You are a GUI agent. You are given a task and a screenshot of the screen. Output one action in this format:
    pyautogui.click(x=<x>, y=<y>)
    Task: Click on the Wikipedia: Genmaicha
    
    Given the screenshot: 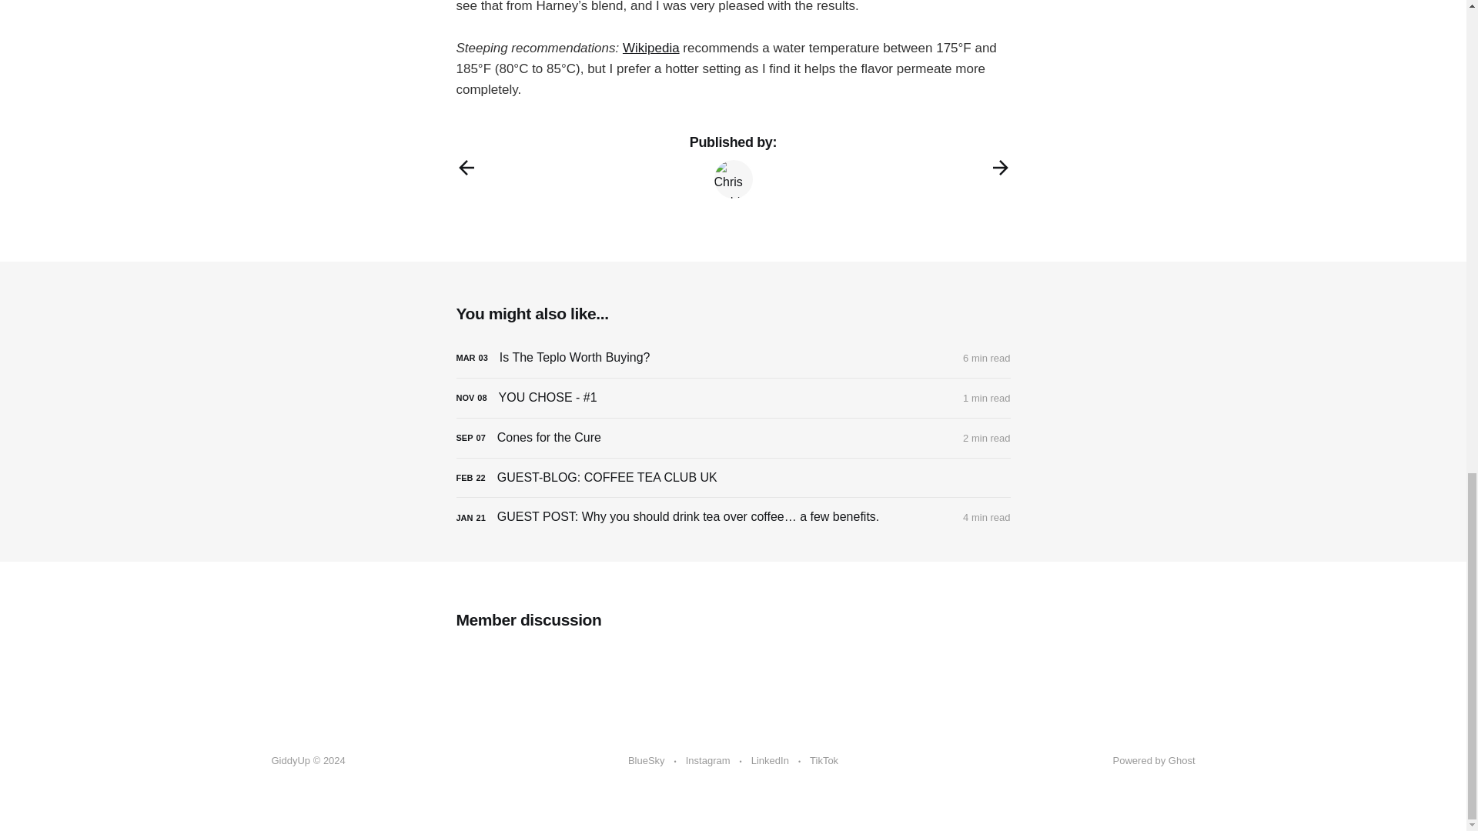 What is the action you would take?
    pyautogui.click(x=651, y=48)
    